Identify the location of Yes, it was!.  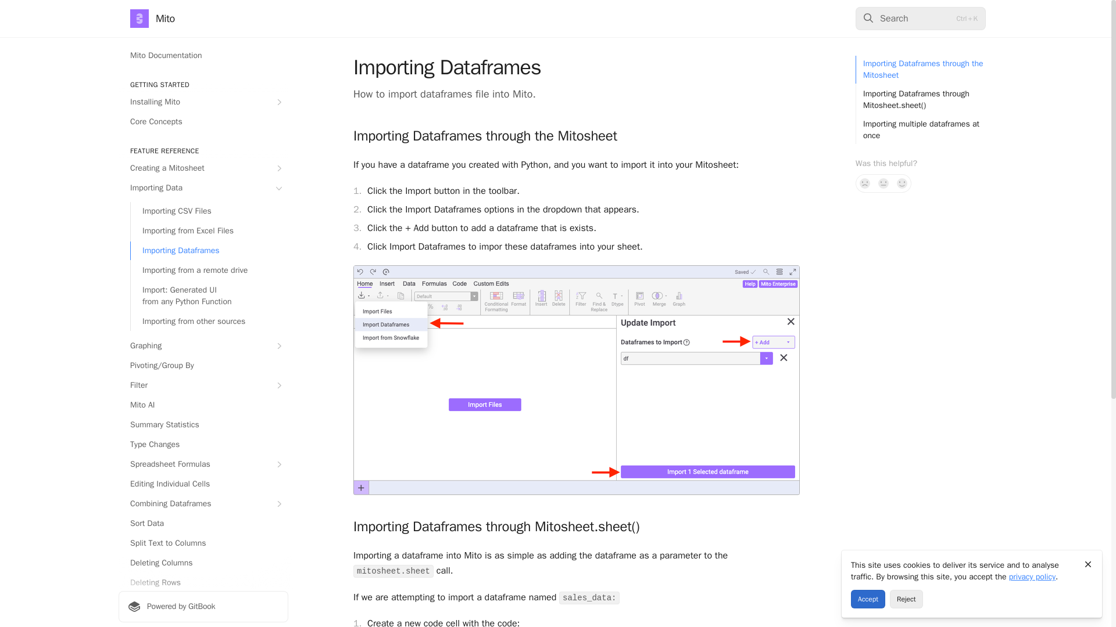
(902, 183).